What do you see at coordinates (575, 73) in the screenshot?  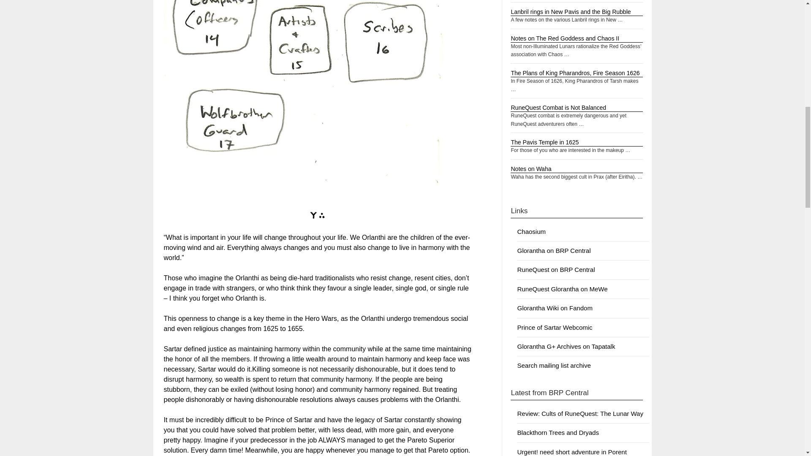 I see `The Plans of King Pharandros, Fire Season 1626` at bounding box center [575, 73].